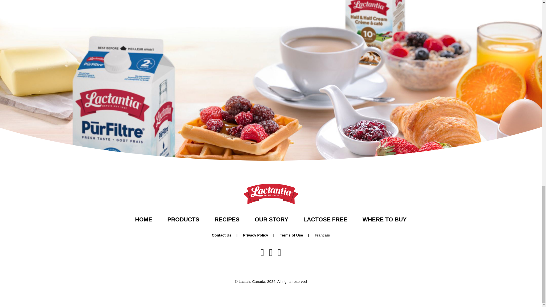  I want to click on PRODUCTS, so click(183, 219).